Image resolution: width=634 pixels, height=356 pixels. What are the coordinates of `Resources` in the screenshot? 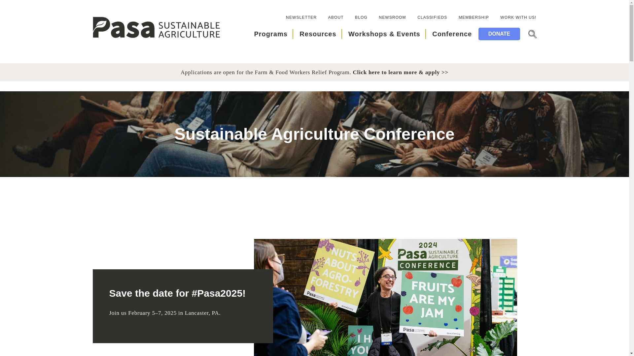 It's located at (318, 34).